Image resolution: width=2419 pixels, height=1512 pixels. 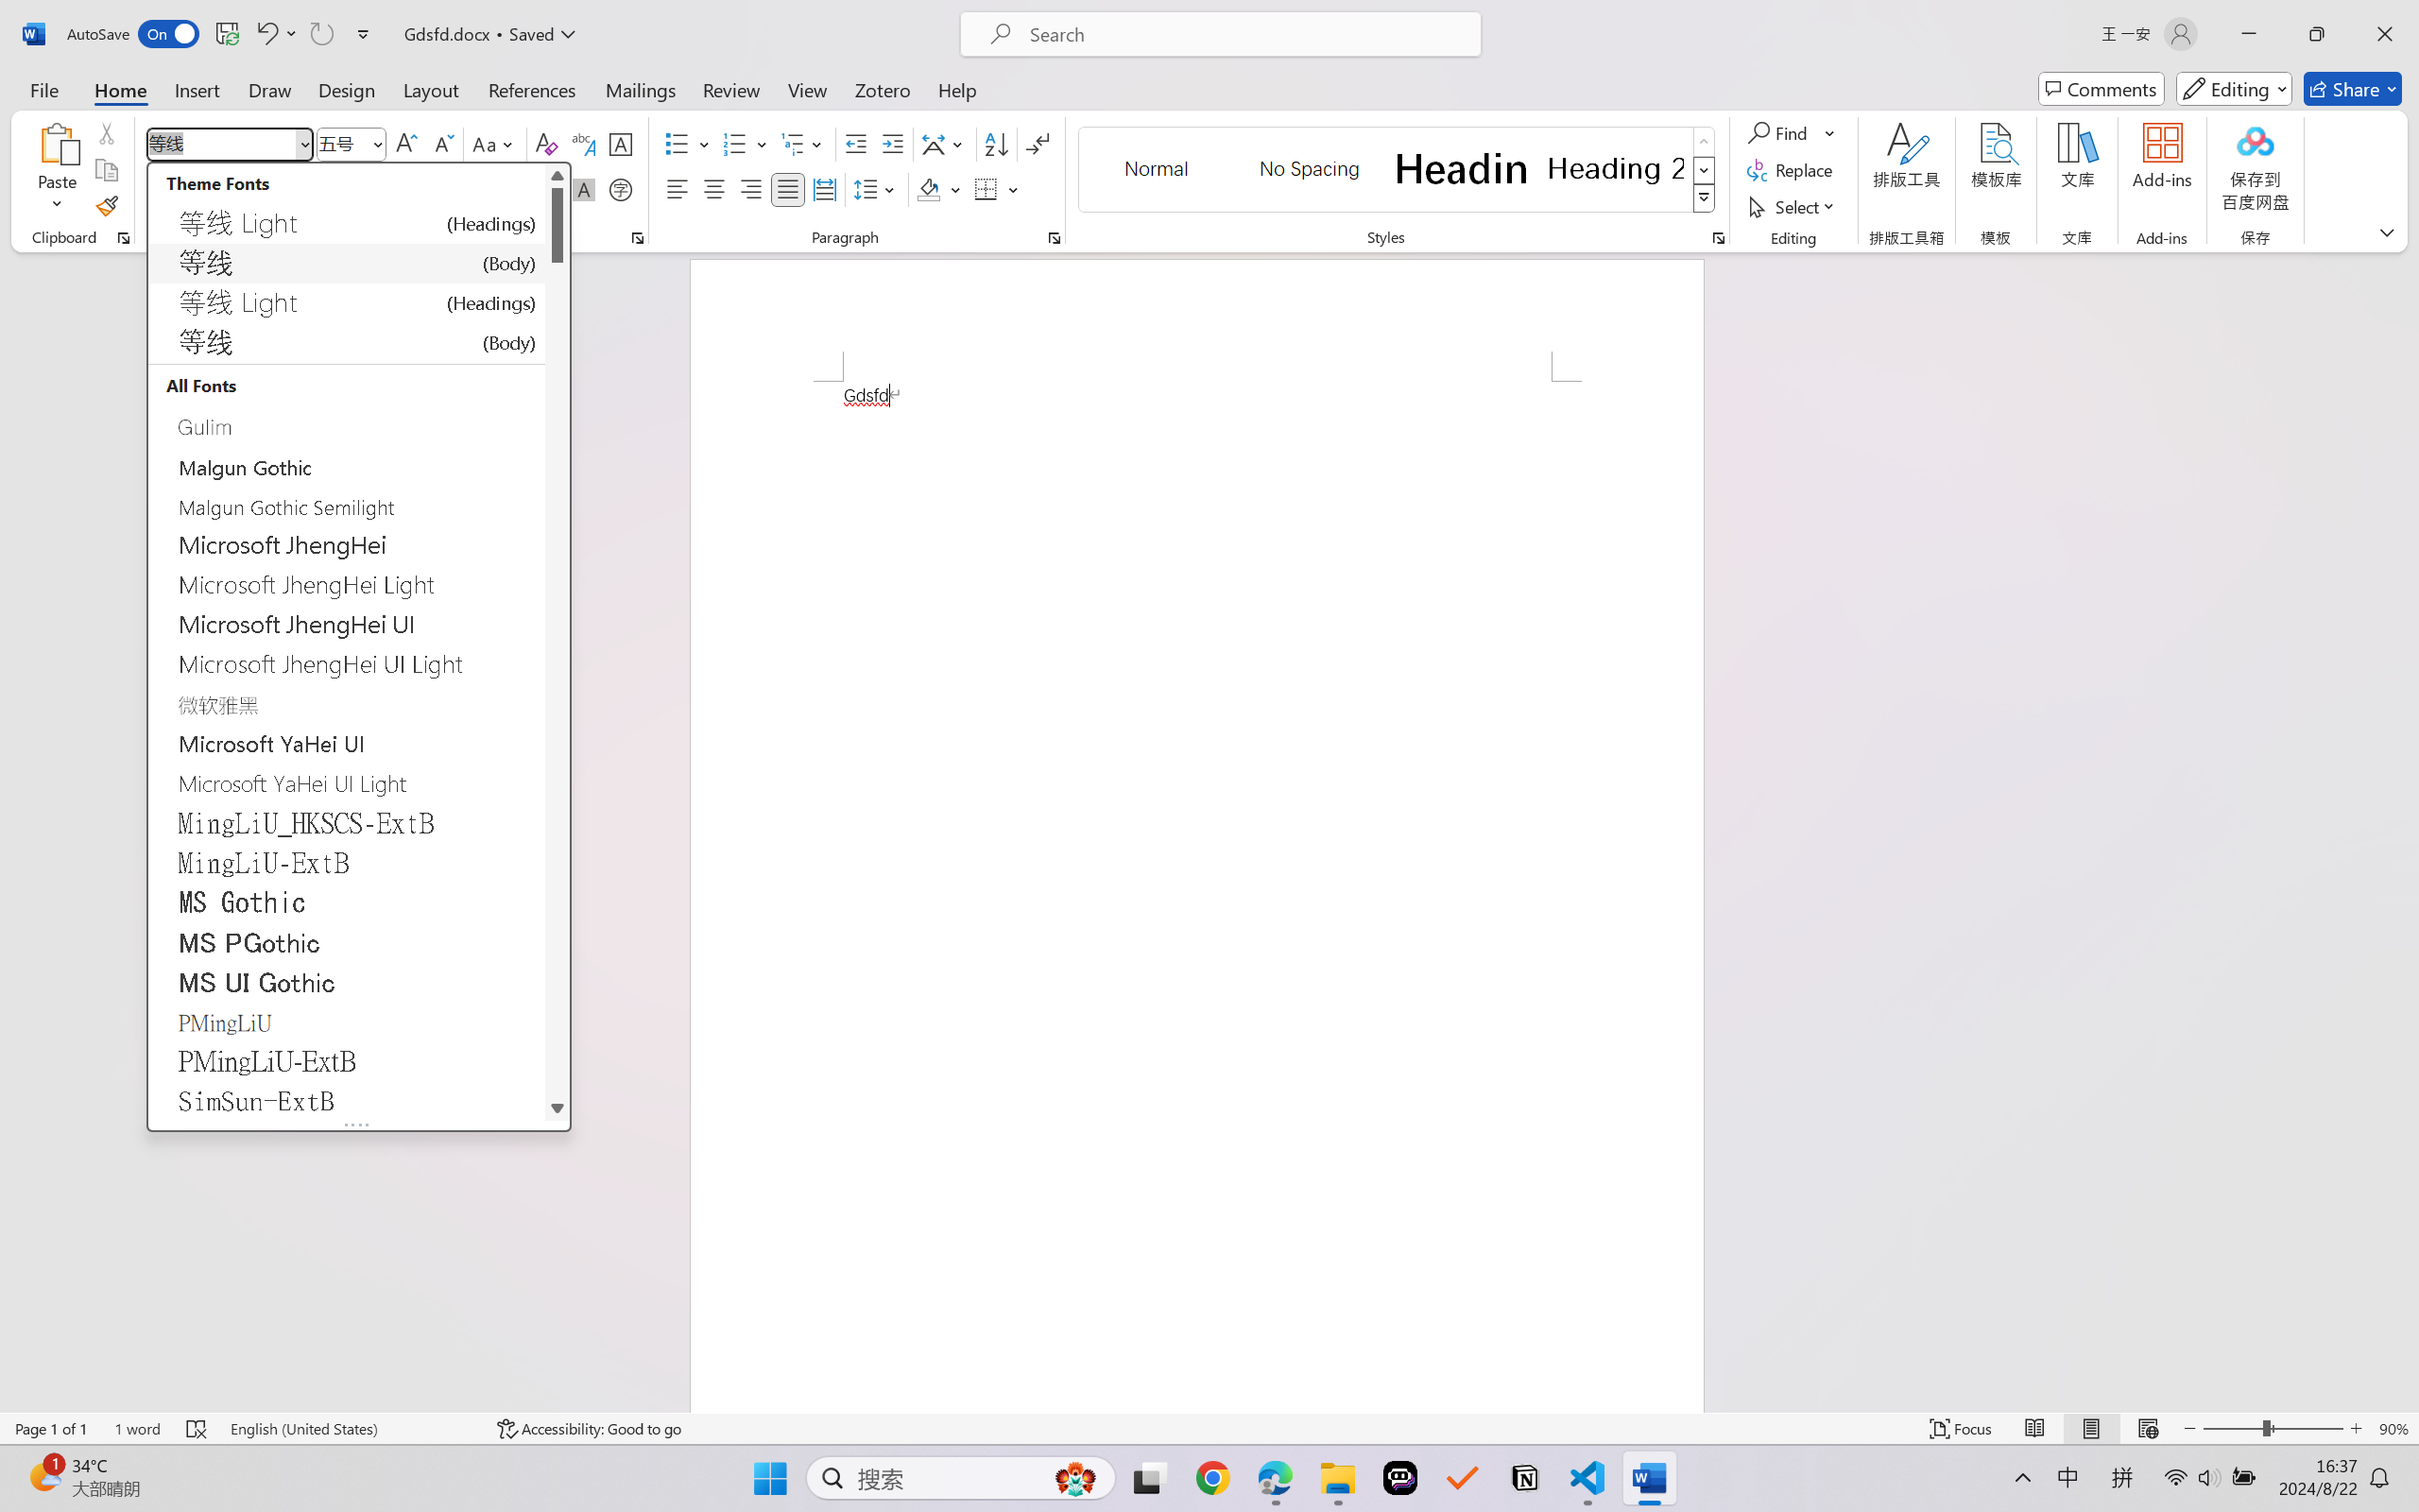 What do you see at coordinates (713, 189) in the screenshot?
I see `Center` at bounding box center [713, 189].